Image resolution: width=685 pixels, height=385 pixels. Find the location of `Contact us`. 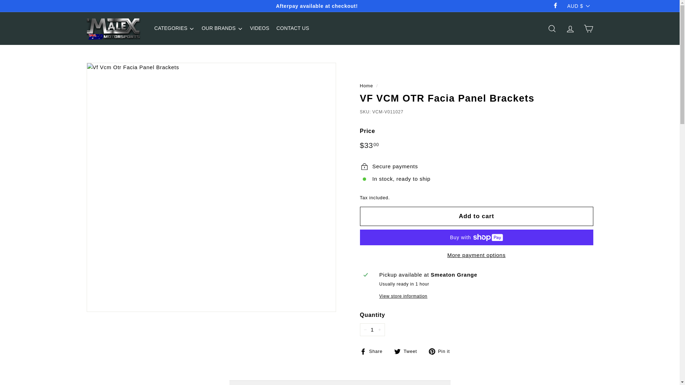

Contact us is located at coordinates (293, 29).